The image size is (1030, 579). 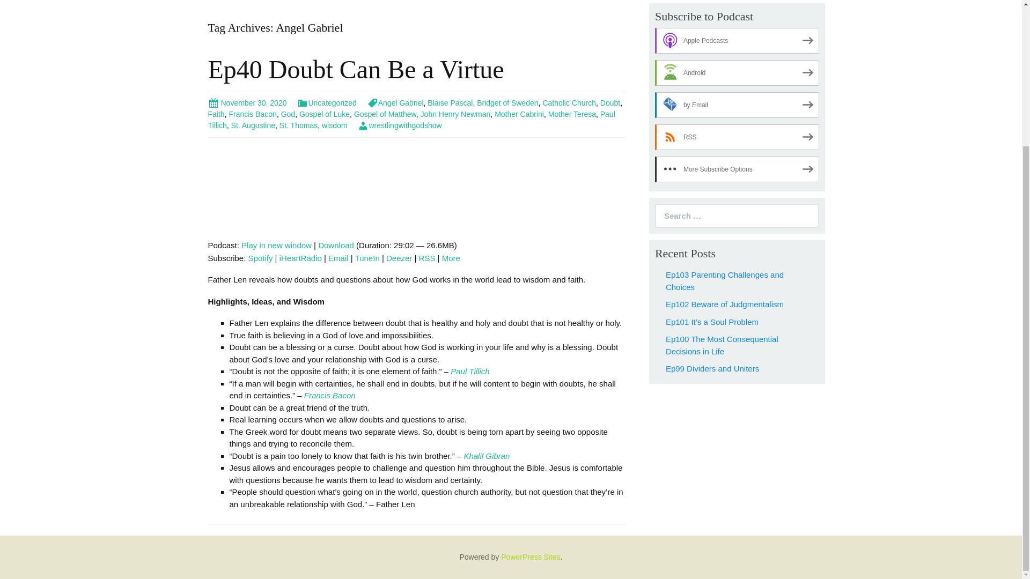 What do you see at coordinates (399, 258) in the screenshot?
I see `Subscribe on Deezer` at bounding box center [399, 258].